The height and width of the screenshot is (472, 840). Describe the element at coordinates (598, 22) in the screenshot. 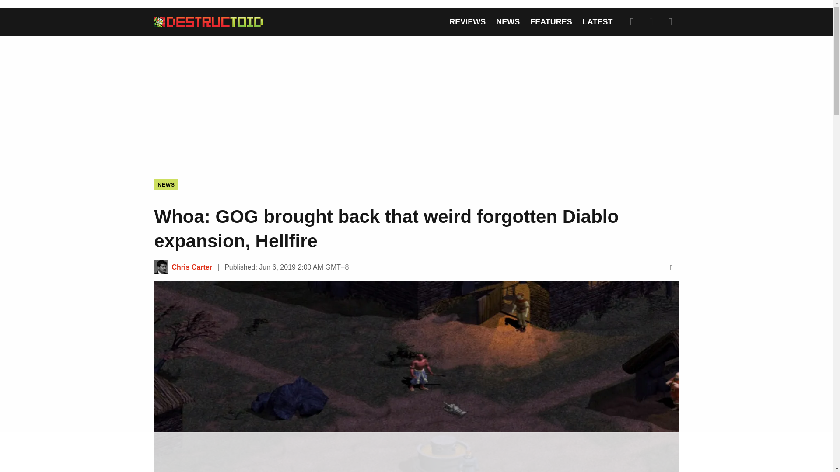

I see `LATEST` at that location.